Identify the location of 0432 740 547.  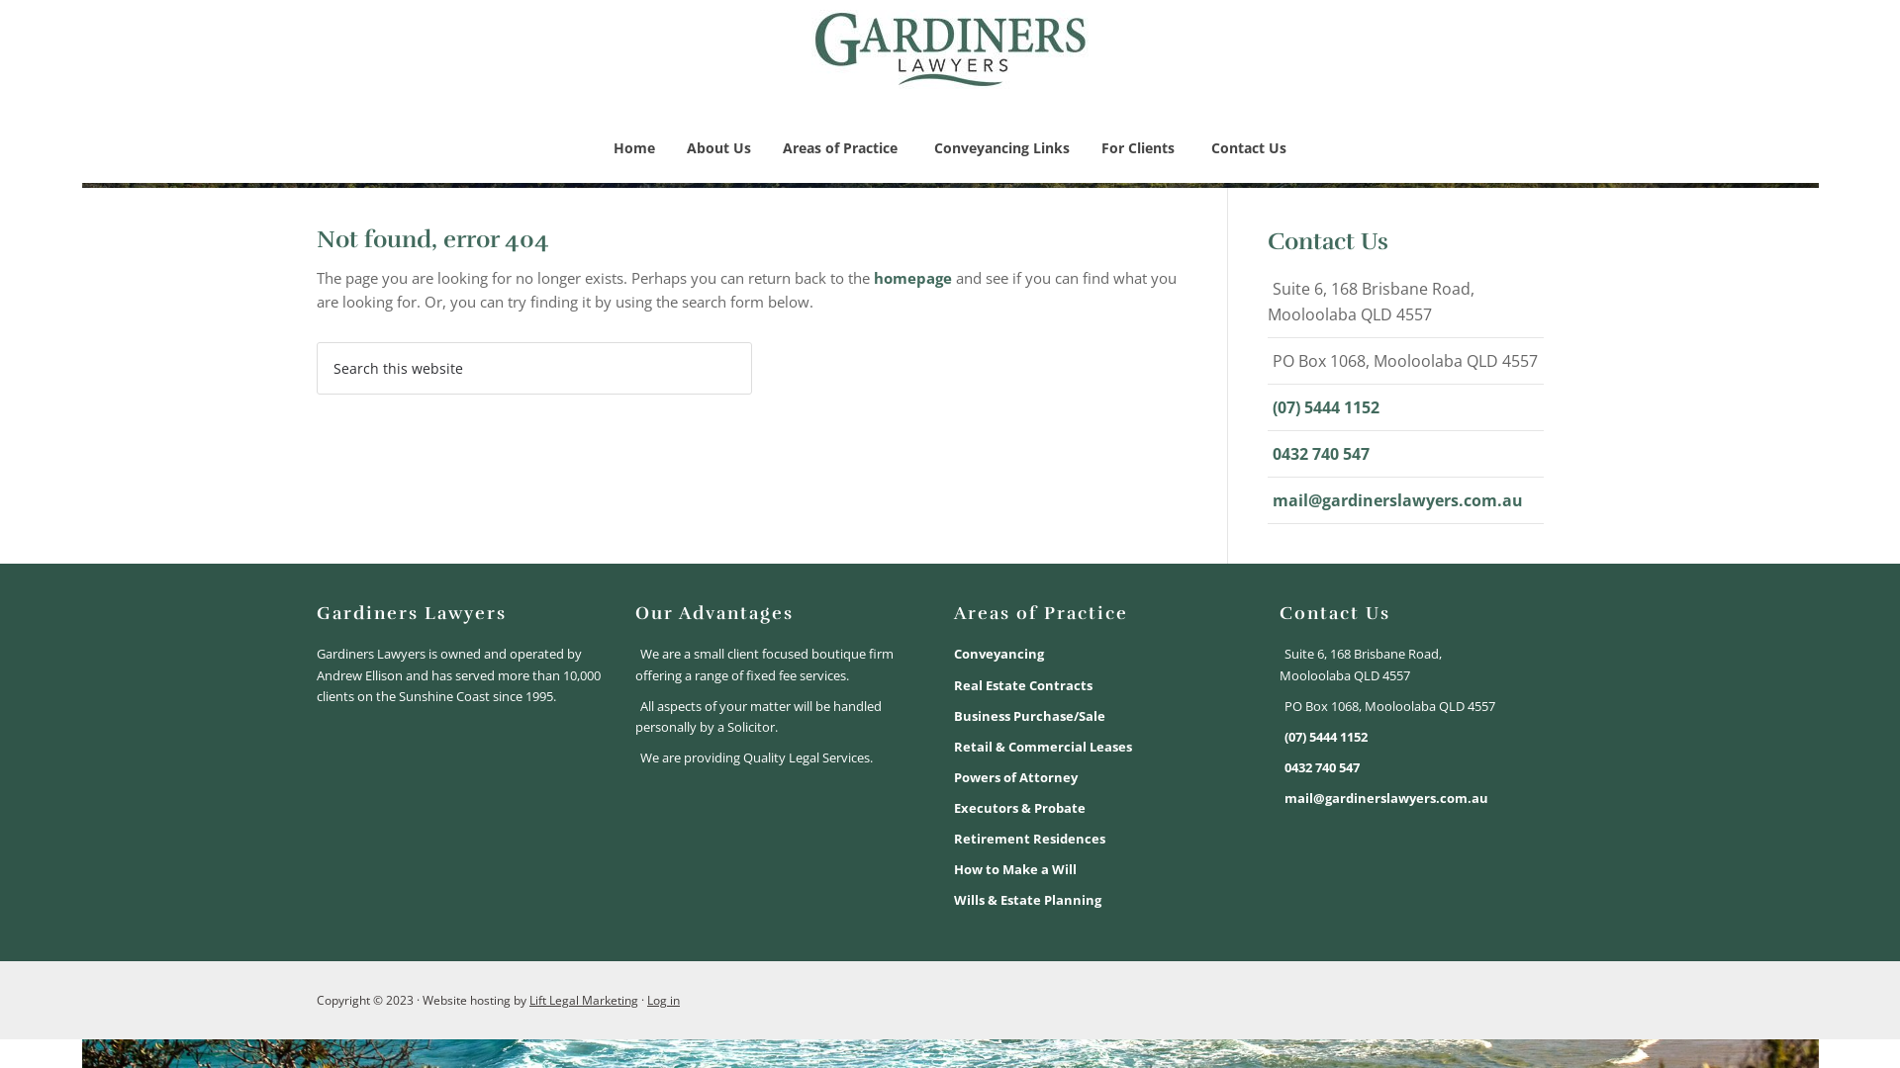
(1321, 454).